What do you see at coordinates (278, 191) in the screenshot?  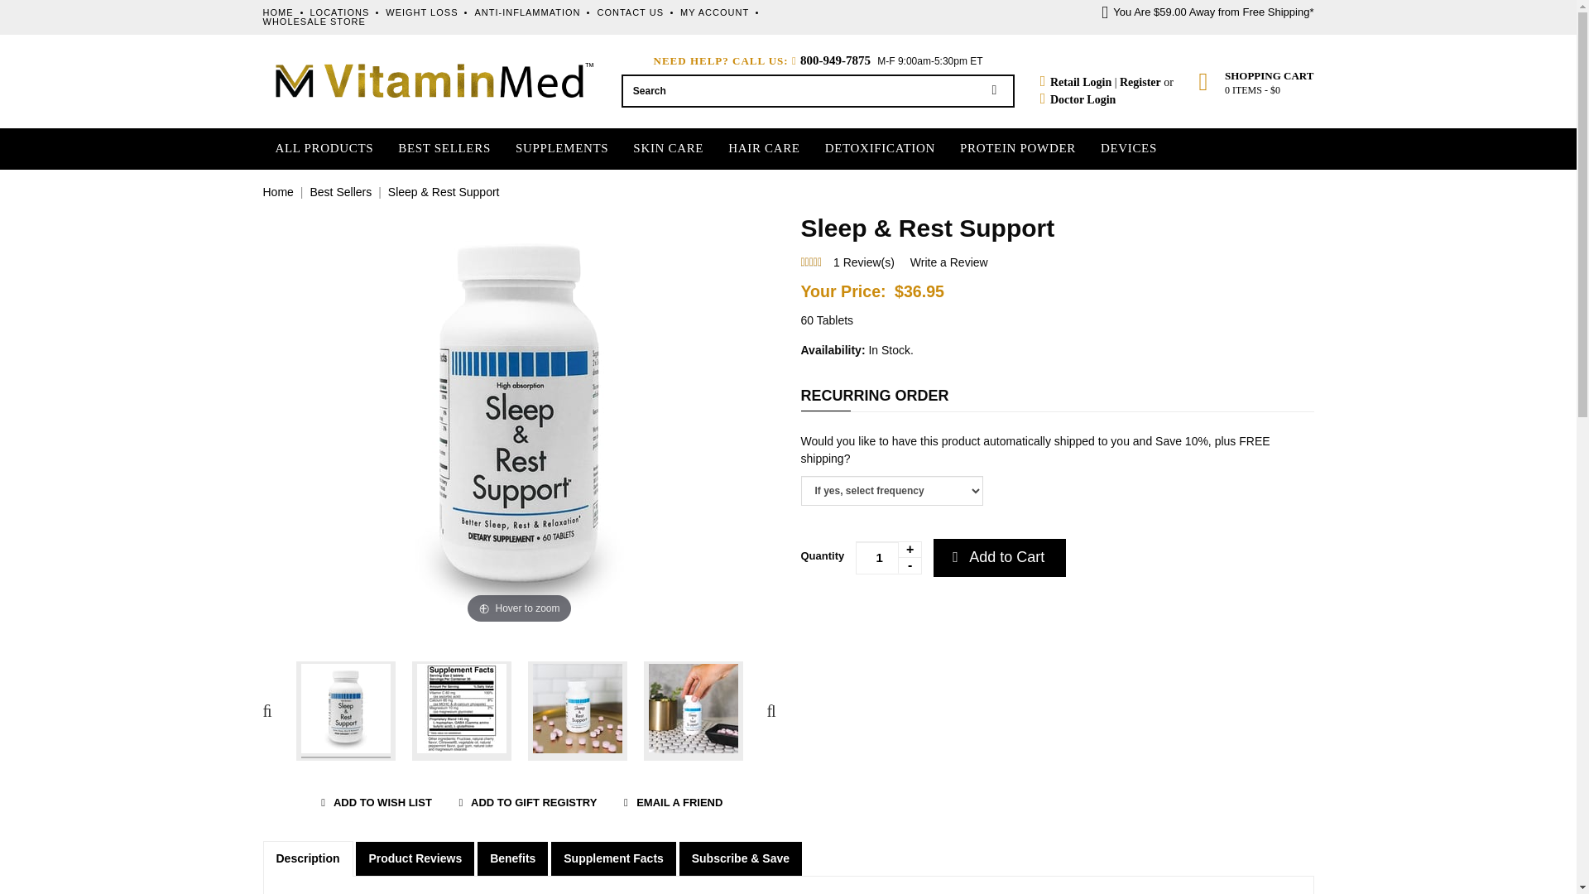 I see `Home` at bounding box center [278, 191].